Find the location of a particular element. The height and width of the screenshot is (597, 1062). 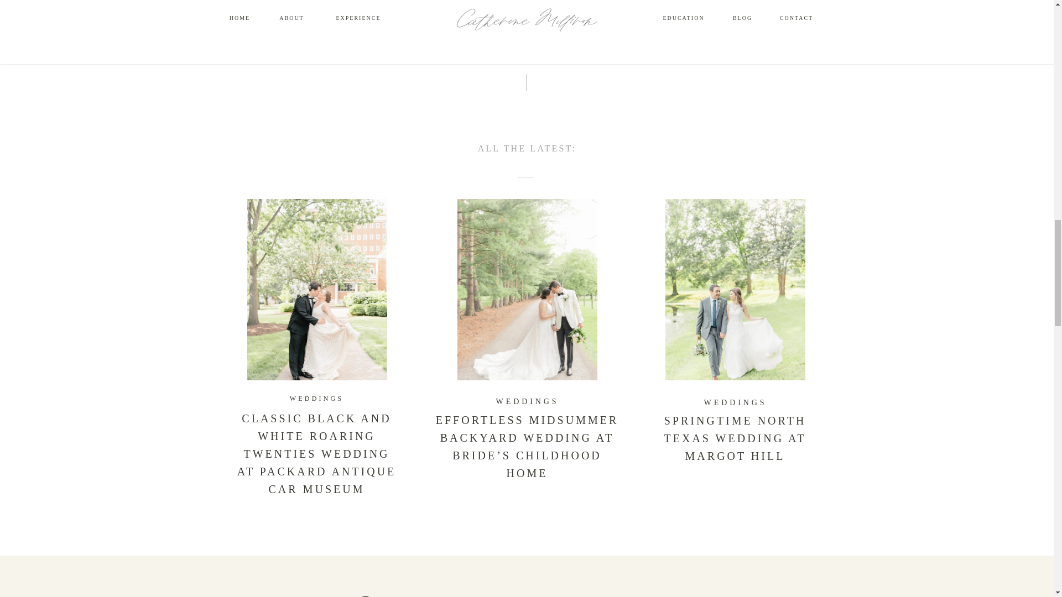

arrow is located at coordinates (561, 4).